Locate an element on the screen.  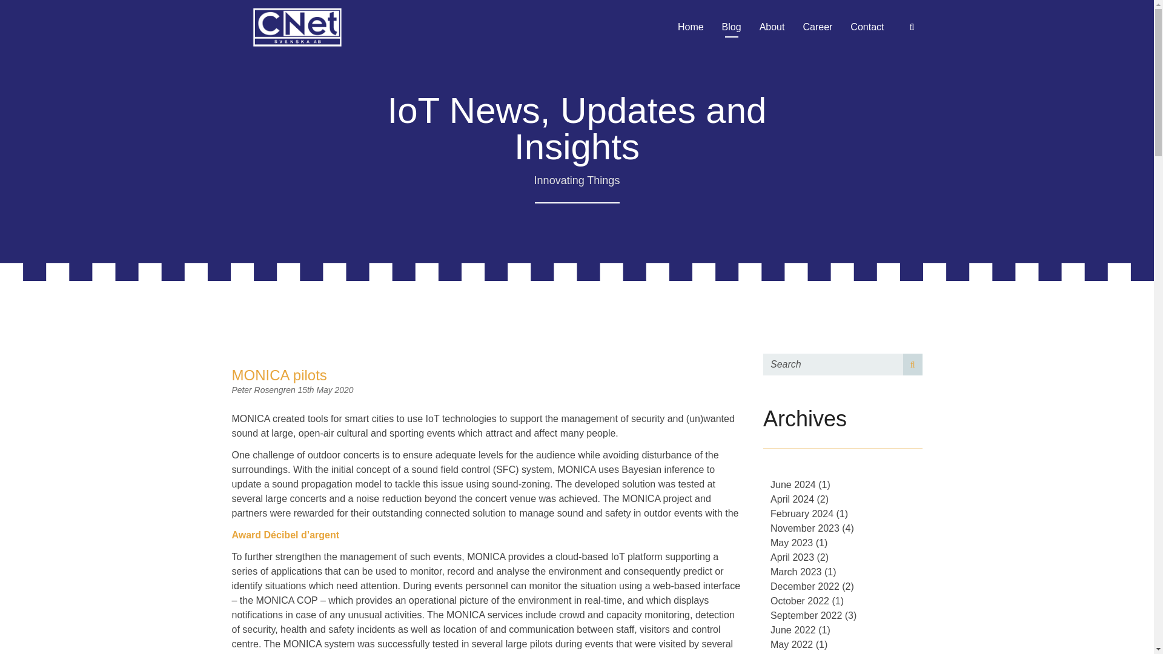
September 2022 is located at coordinates (806, 615).